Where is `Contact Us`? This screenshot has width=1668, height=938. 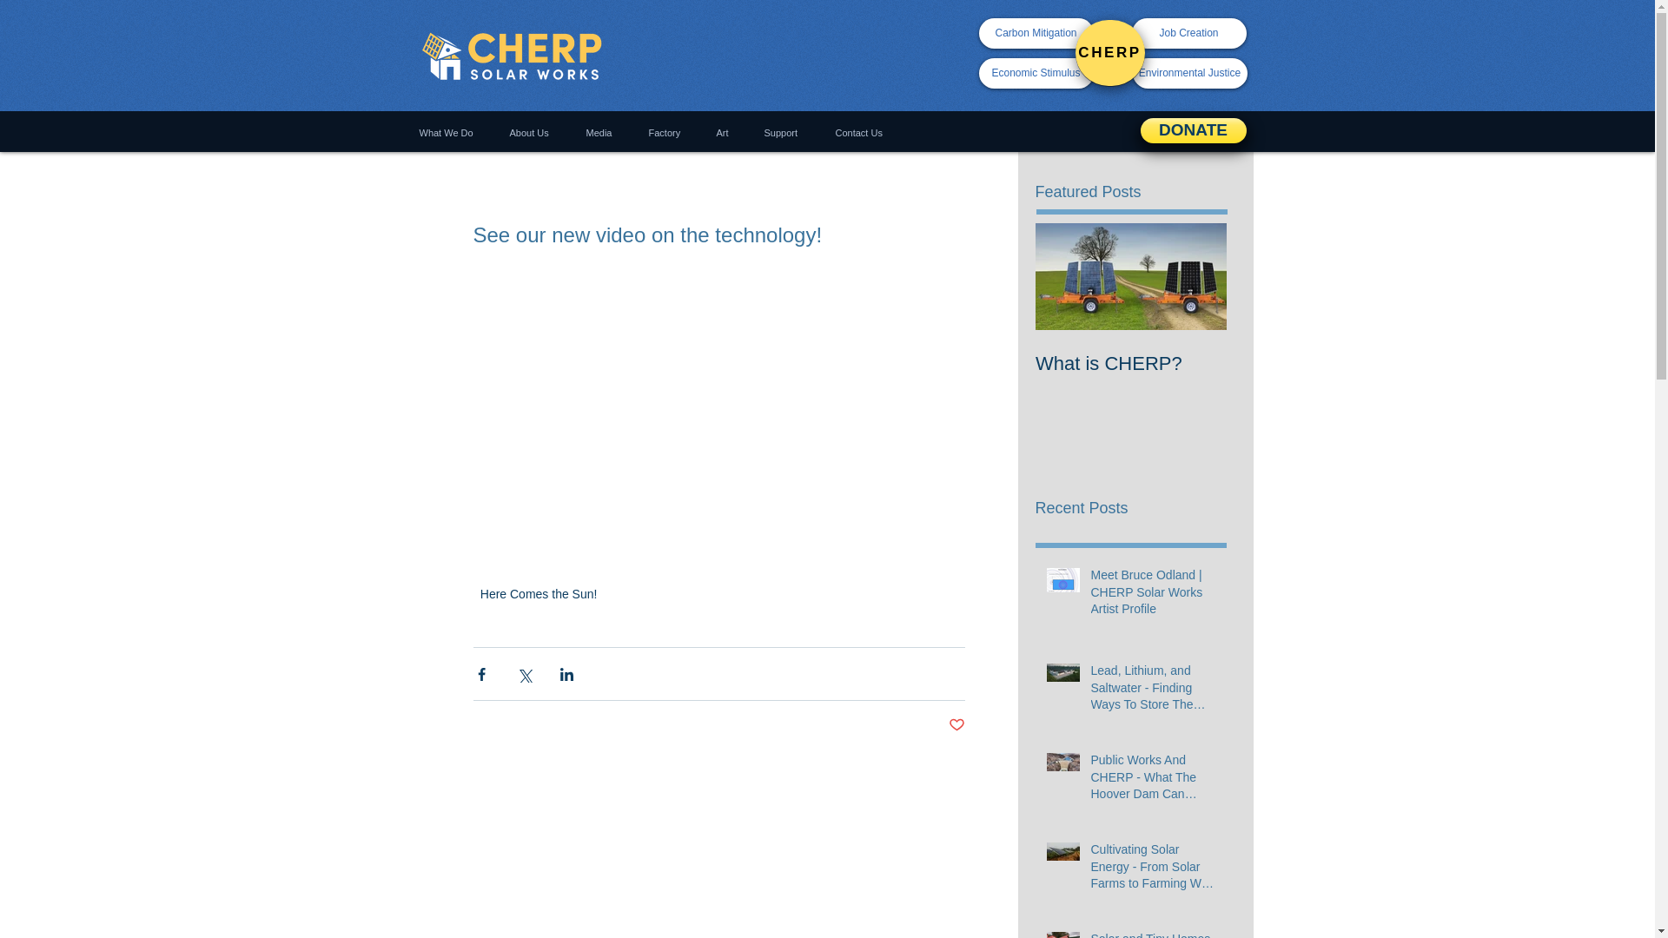
Contact Us is located at coordinates (860, 133).